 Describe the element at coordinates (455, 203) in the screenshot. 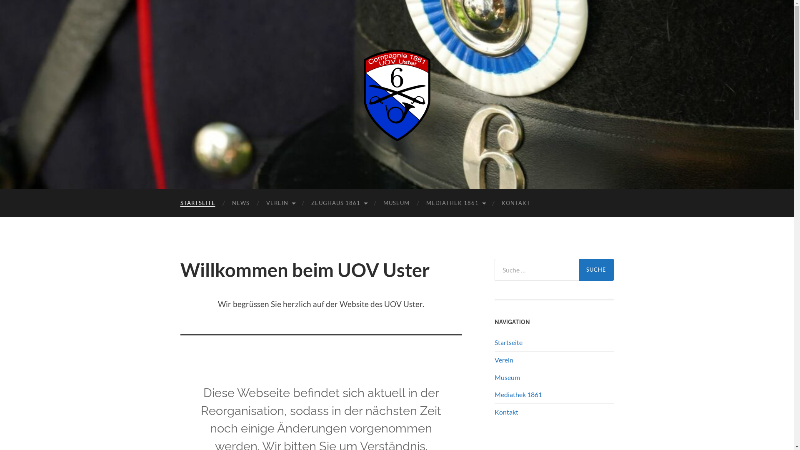

I see `MEDIATHEK 1861` at that location.